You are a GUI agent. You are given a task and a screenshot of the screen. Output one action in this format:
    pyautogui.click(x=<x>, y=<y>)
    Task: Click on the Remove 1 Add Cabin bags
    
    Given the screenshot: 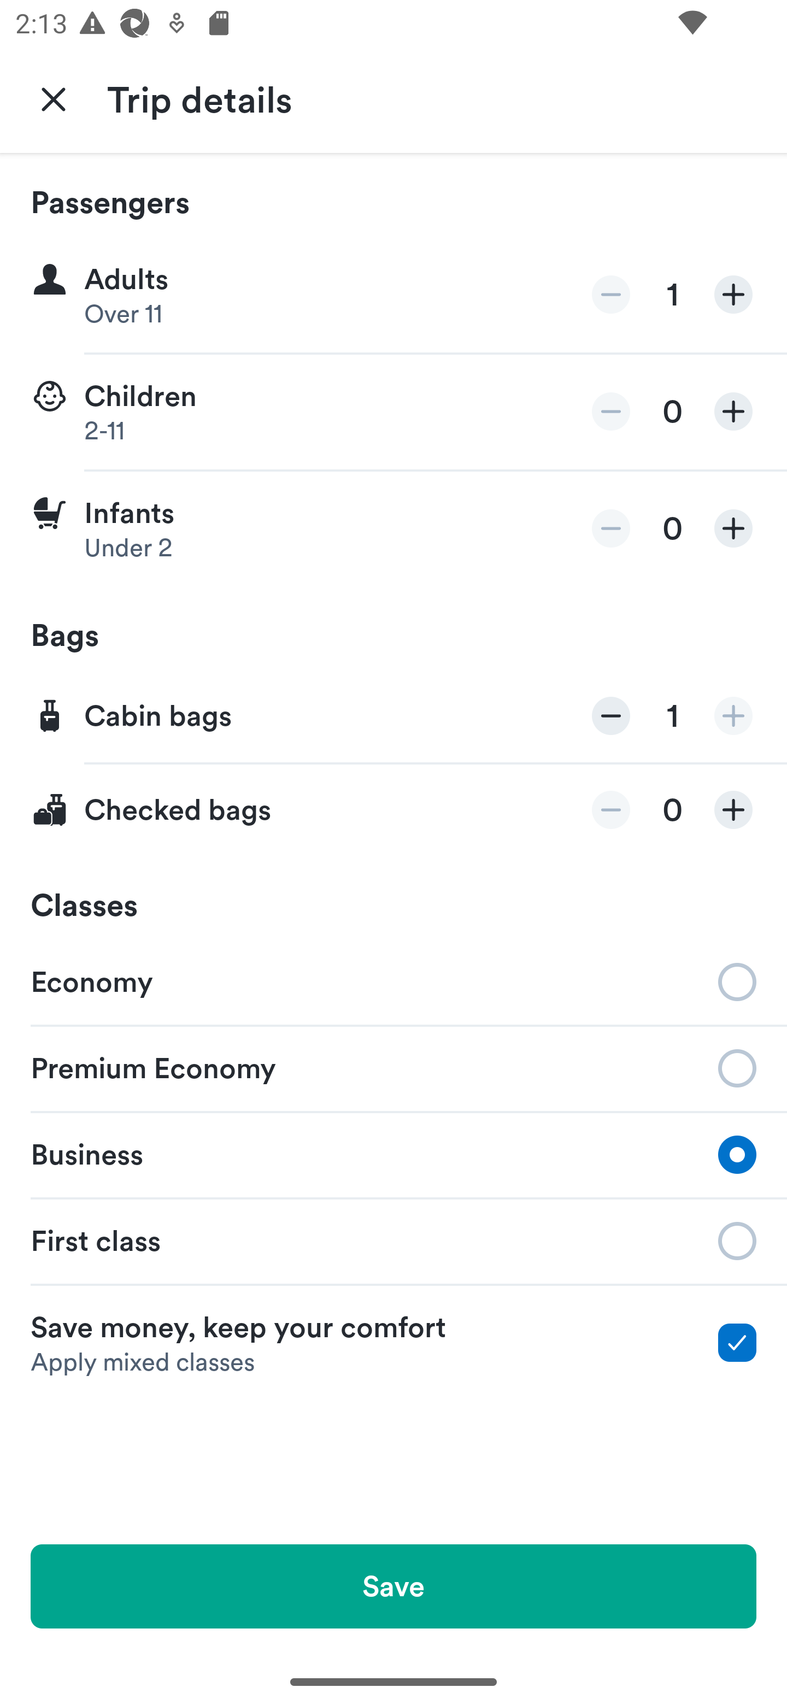 What is the action you would take?
    pyautogui.click(x=393, y=717)
    